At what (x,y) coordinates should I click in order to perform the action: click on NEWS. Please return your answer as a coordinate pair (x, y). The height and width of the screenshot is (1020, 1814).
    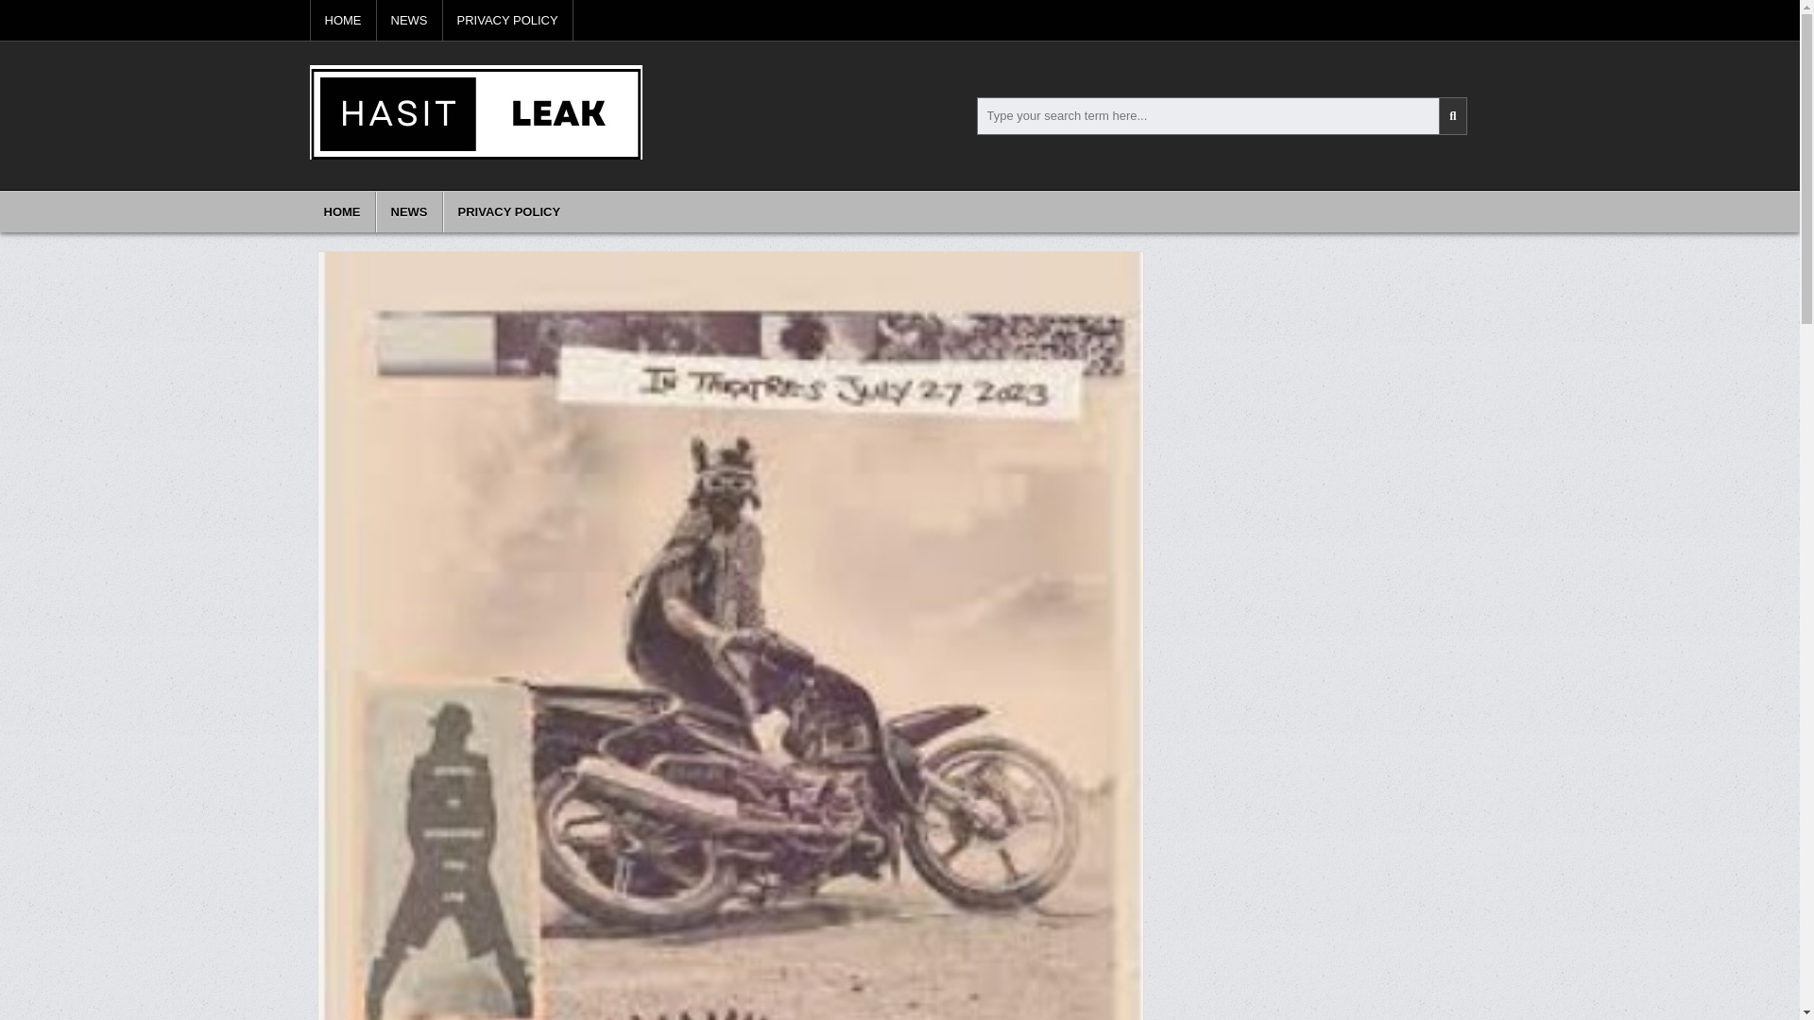
    Looking at the image, I should click on (408, 21).